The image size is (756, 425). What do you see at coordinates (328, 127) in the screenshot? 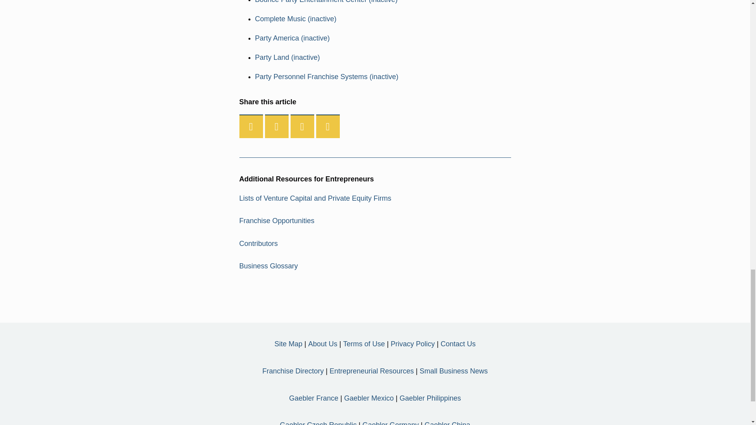
I see `Email` at bounding box center [328, 127].